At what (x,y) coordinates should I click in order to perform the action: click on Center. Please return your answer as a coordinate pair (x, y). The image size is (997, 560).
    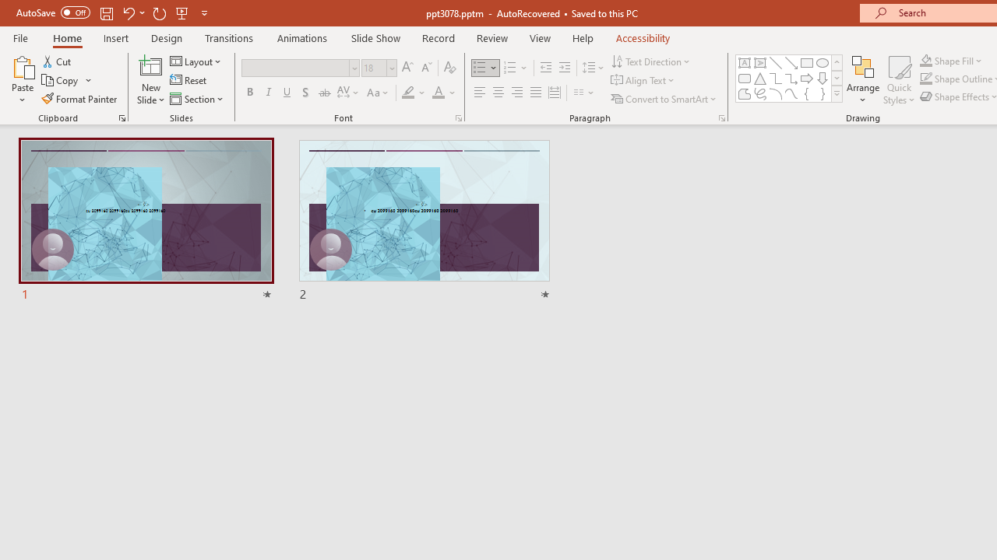
    Looking at the image, I should click on (498, 93).